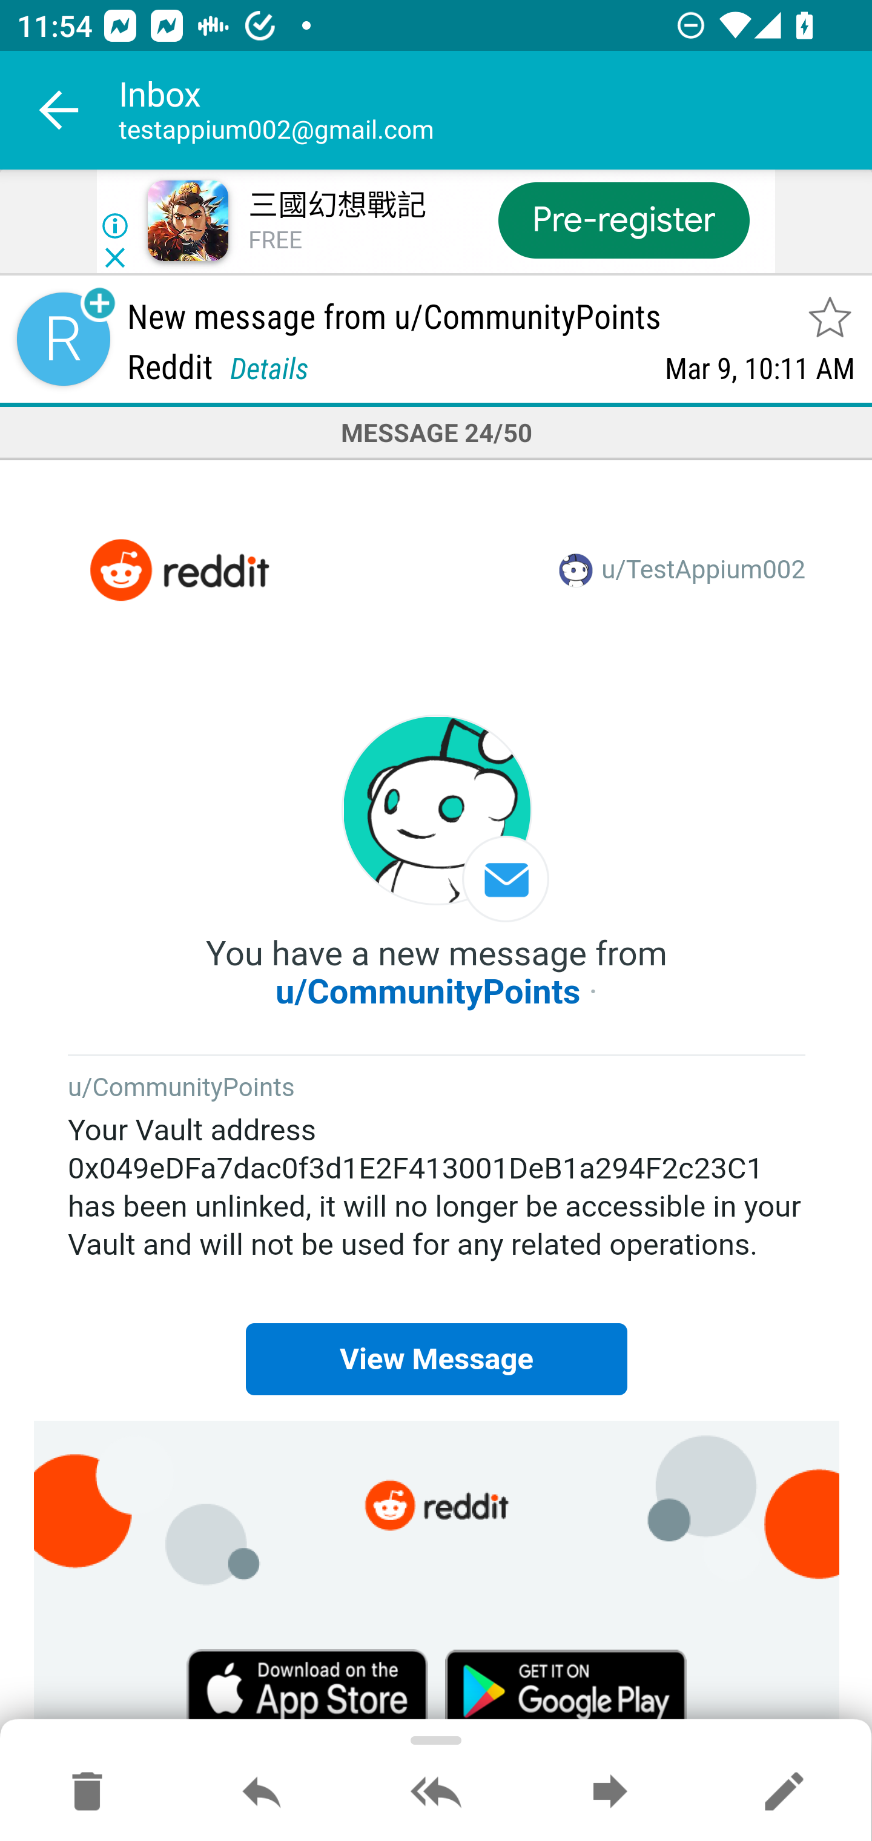 This screenshot has width=872, height=1841. I want to click on Navigate up, so click(59, 110).